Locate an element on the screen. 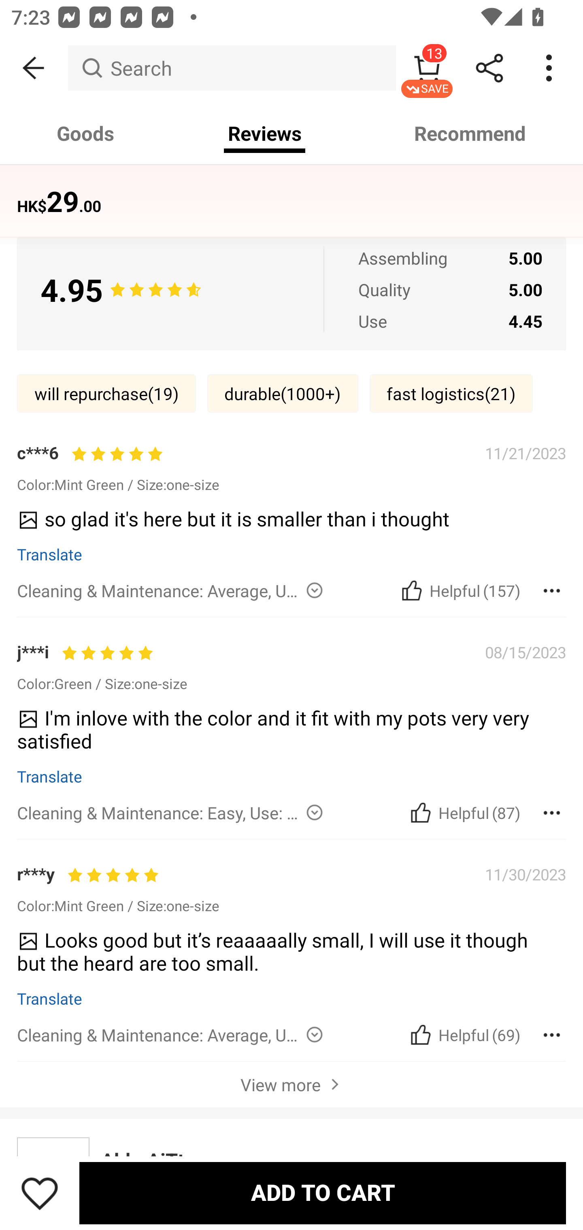  Search is located at coordinates (232, 68).